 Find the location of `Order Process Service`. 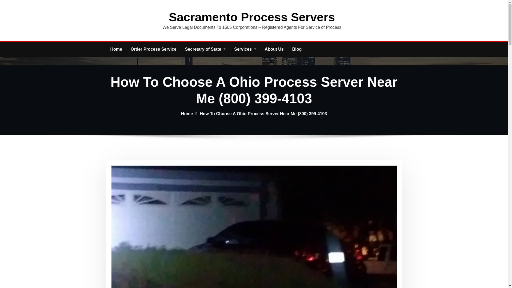

Order Process Service is located at coordinates (154, 49).